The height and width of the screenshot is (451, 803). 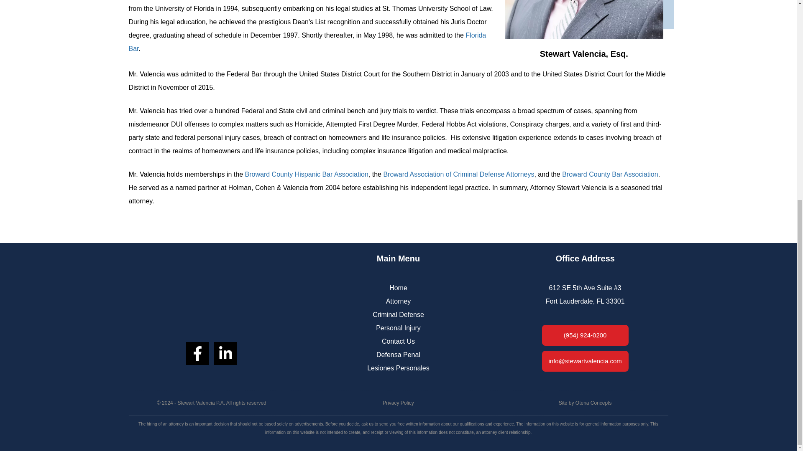 What do you see at coordinates (458, 174) in the screenshot?
I see `Broward Association of Criminal Defense Attorneys` at bounding box center [458, 174].